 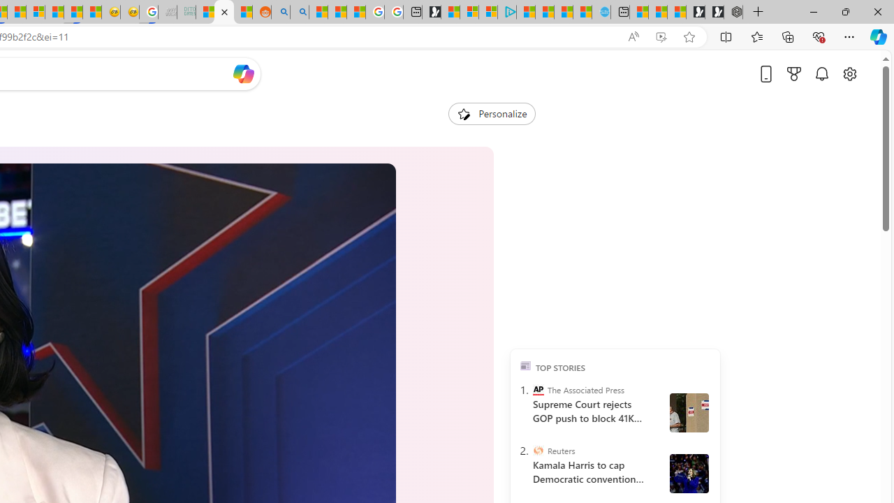 What do you see at coordinates (538, 390) in the screenshot?
I see `The Associated Press` at bounding box center [538, 390].